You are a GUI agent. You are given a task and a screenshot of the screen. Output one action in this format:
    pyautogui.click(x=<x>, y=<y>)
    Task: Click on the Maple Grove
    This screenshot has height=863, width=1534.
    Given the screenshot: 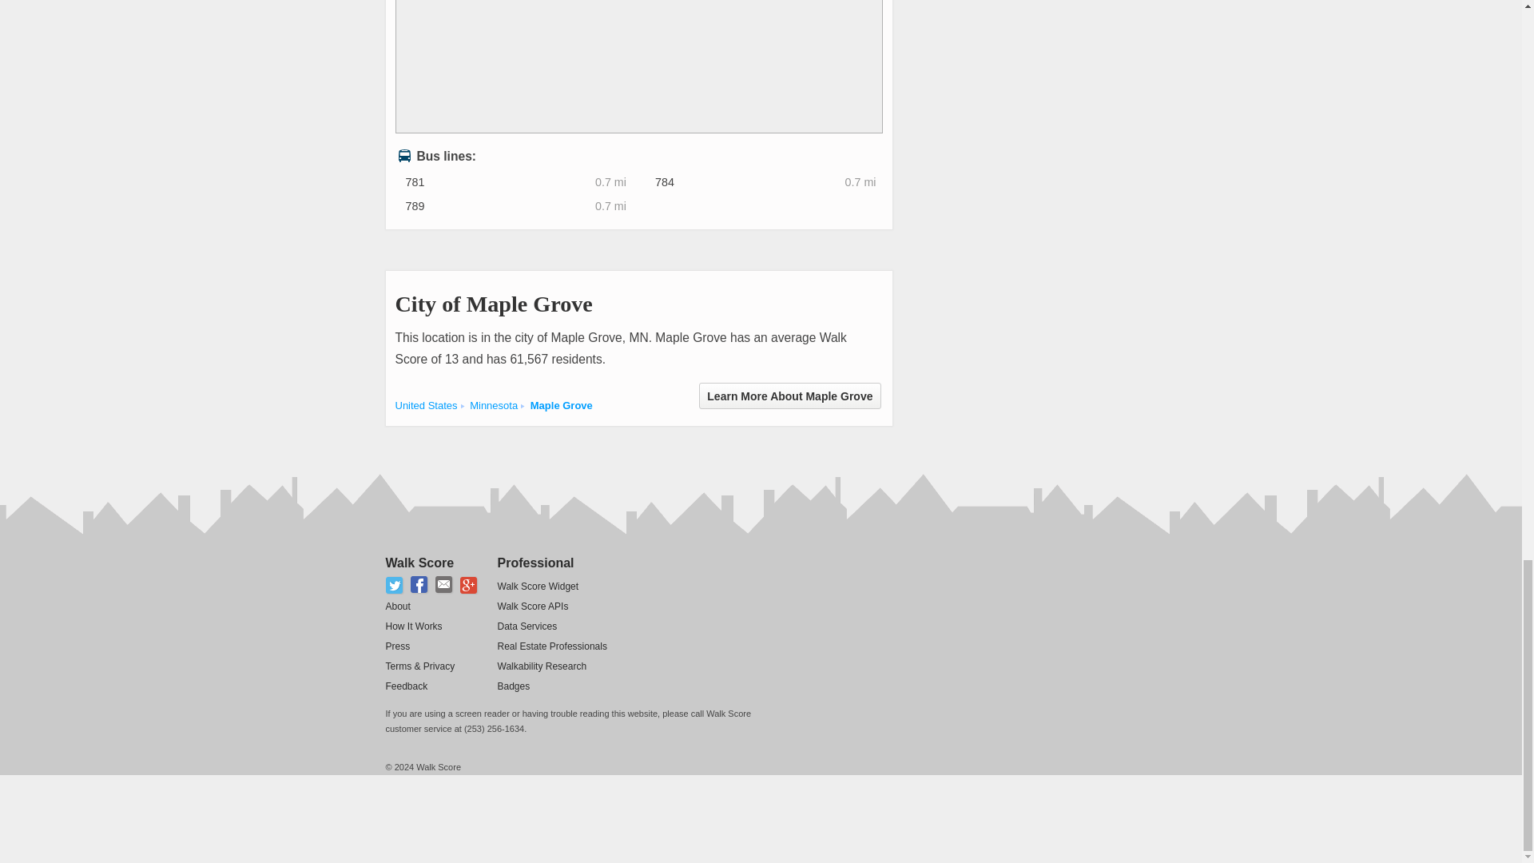 What is the action you would take?
    pyautogui.click(x=561, y=406)
    